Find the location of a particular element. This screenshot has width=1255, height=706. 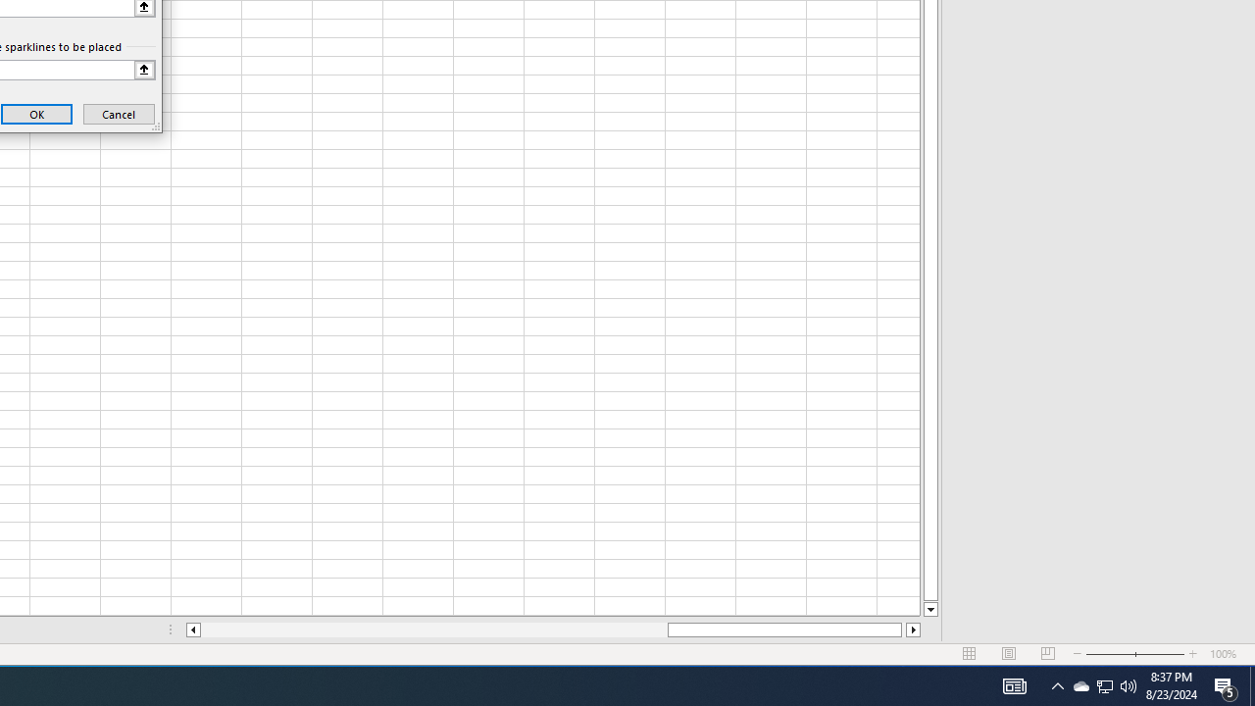

AutomationID: 4105 is located at coordinates (1014, 686).